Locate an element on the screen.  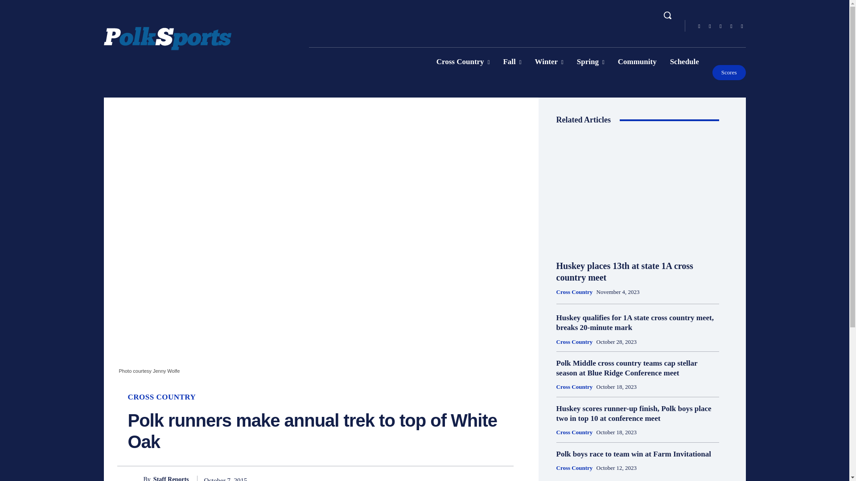
Instagram is located at coordinates (710, 26).